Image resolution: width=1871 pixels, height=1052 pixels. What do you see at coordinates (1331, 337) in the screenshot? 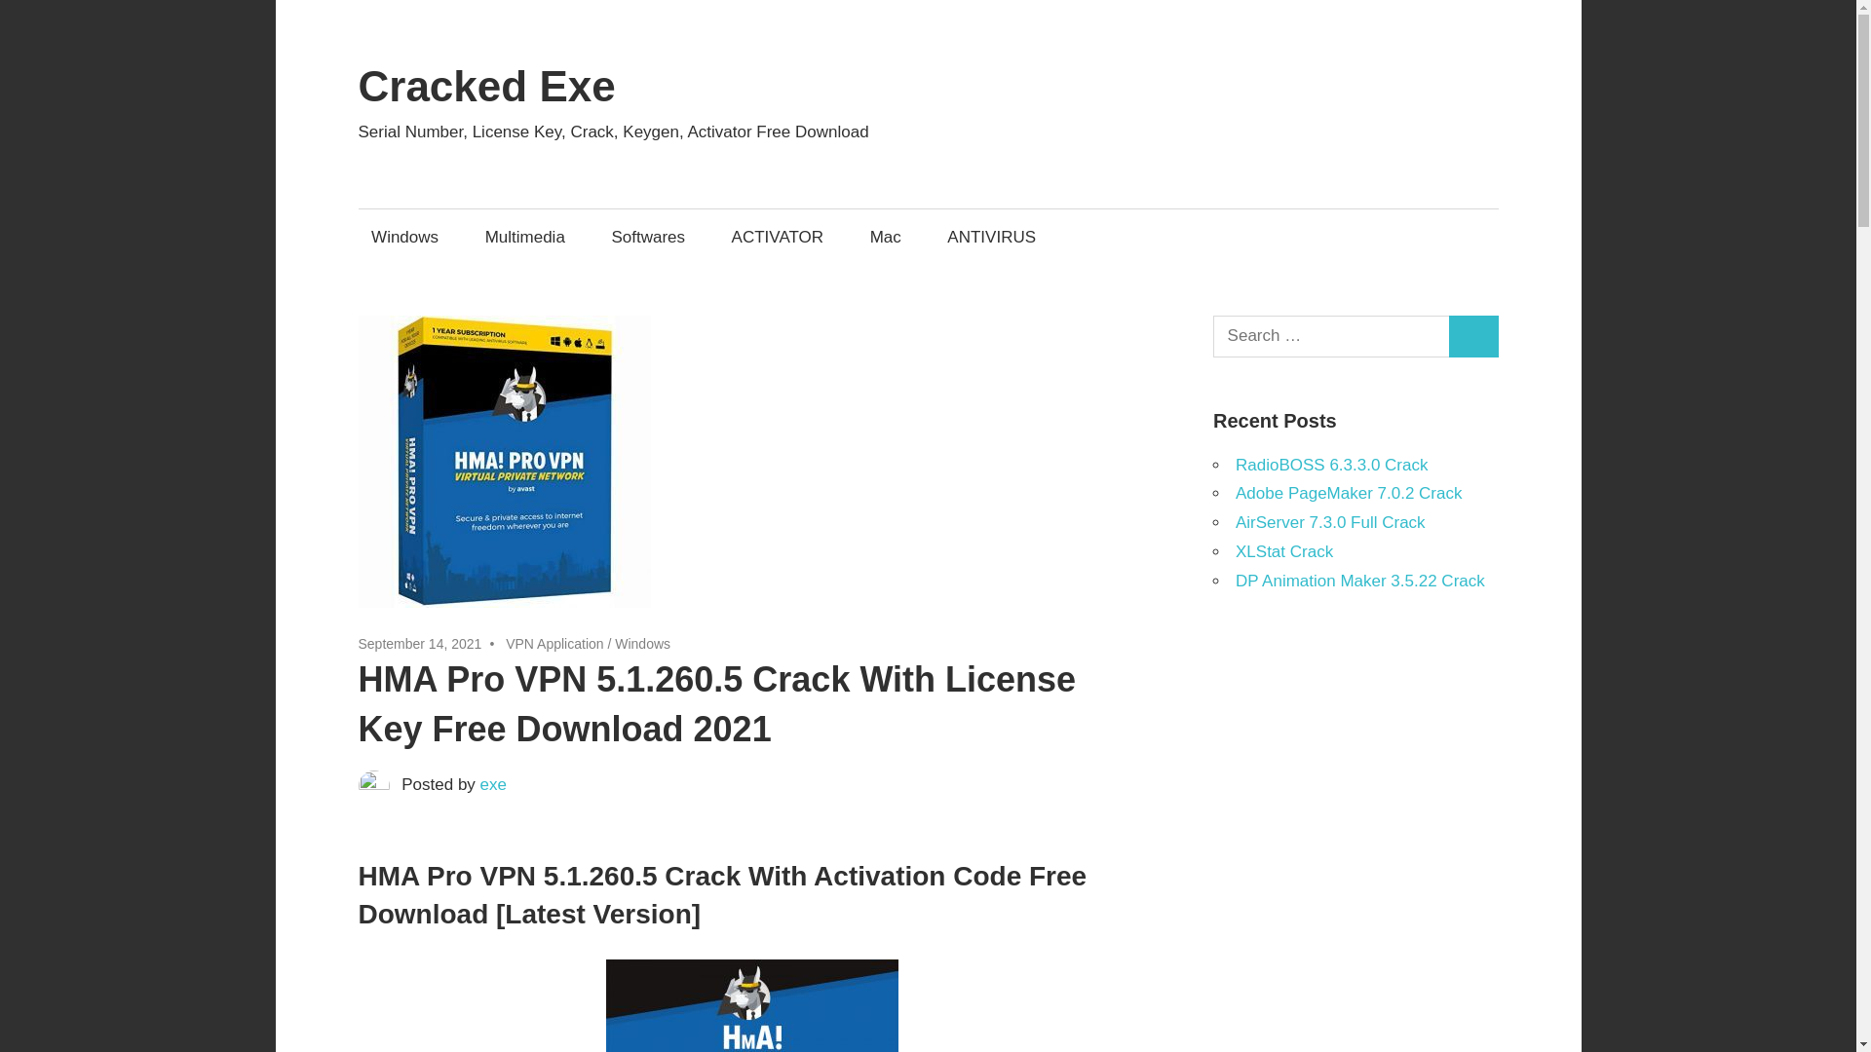
I see `Search for:` at bounding box center [1331, 337].